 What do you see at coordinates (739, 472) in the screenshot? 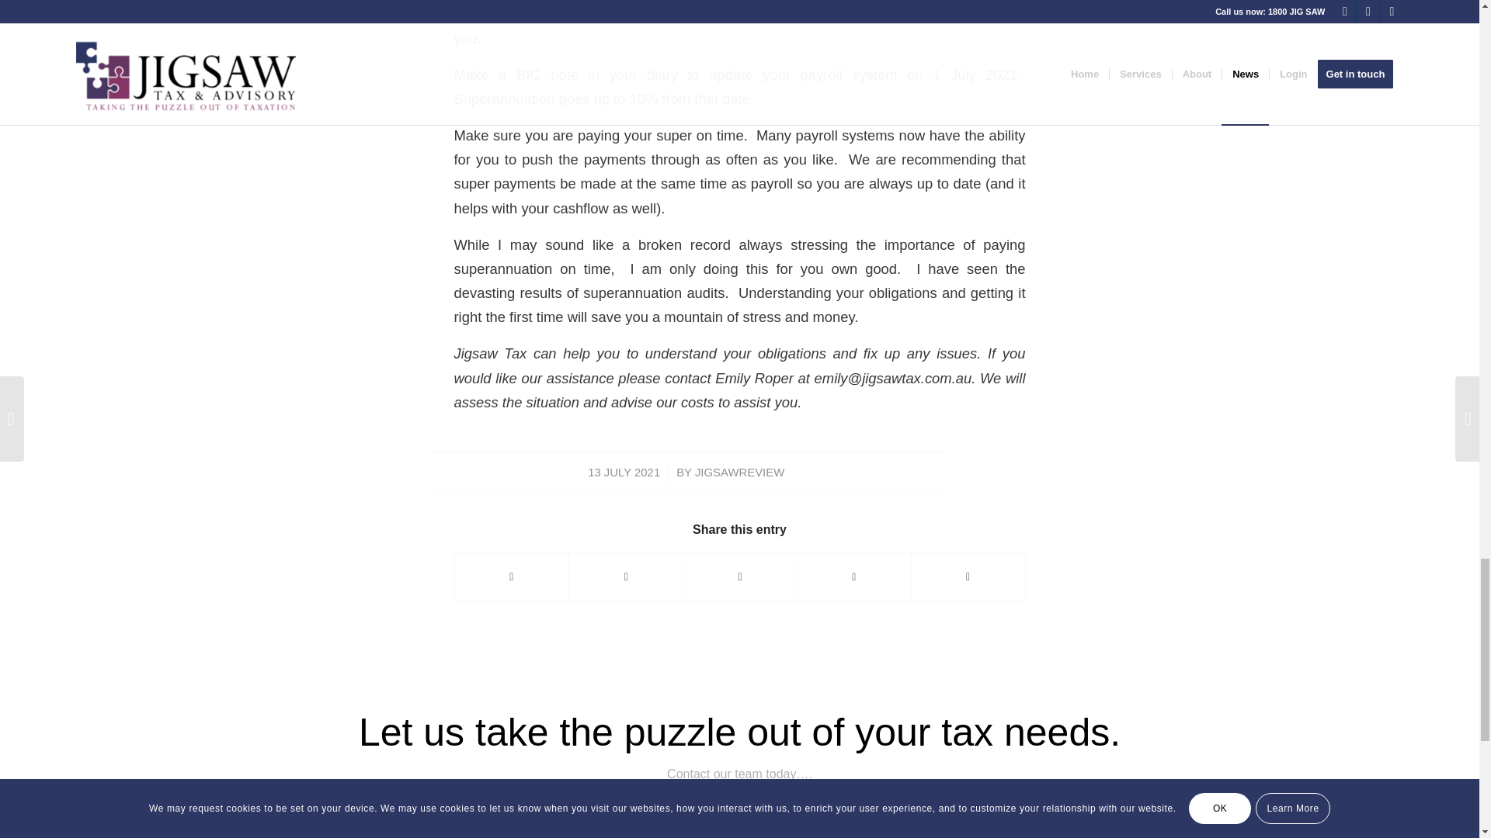
I see `Posts by JigsawReview` at bounding box center [739, 472].